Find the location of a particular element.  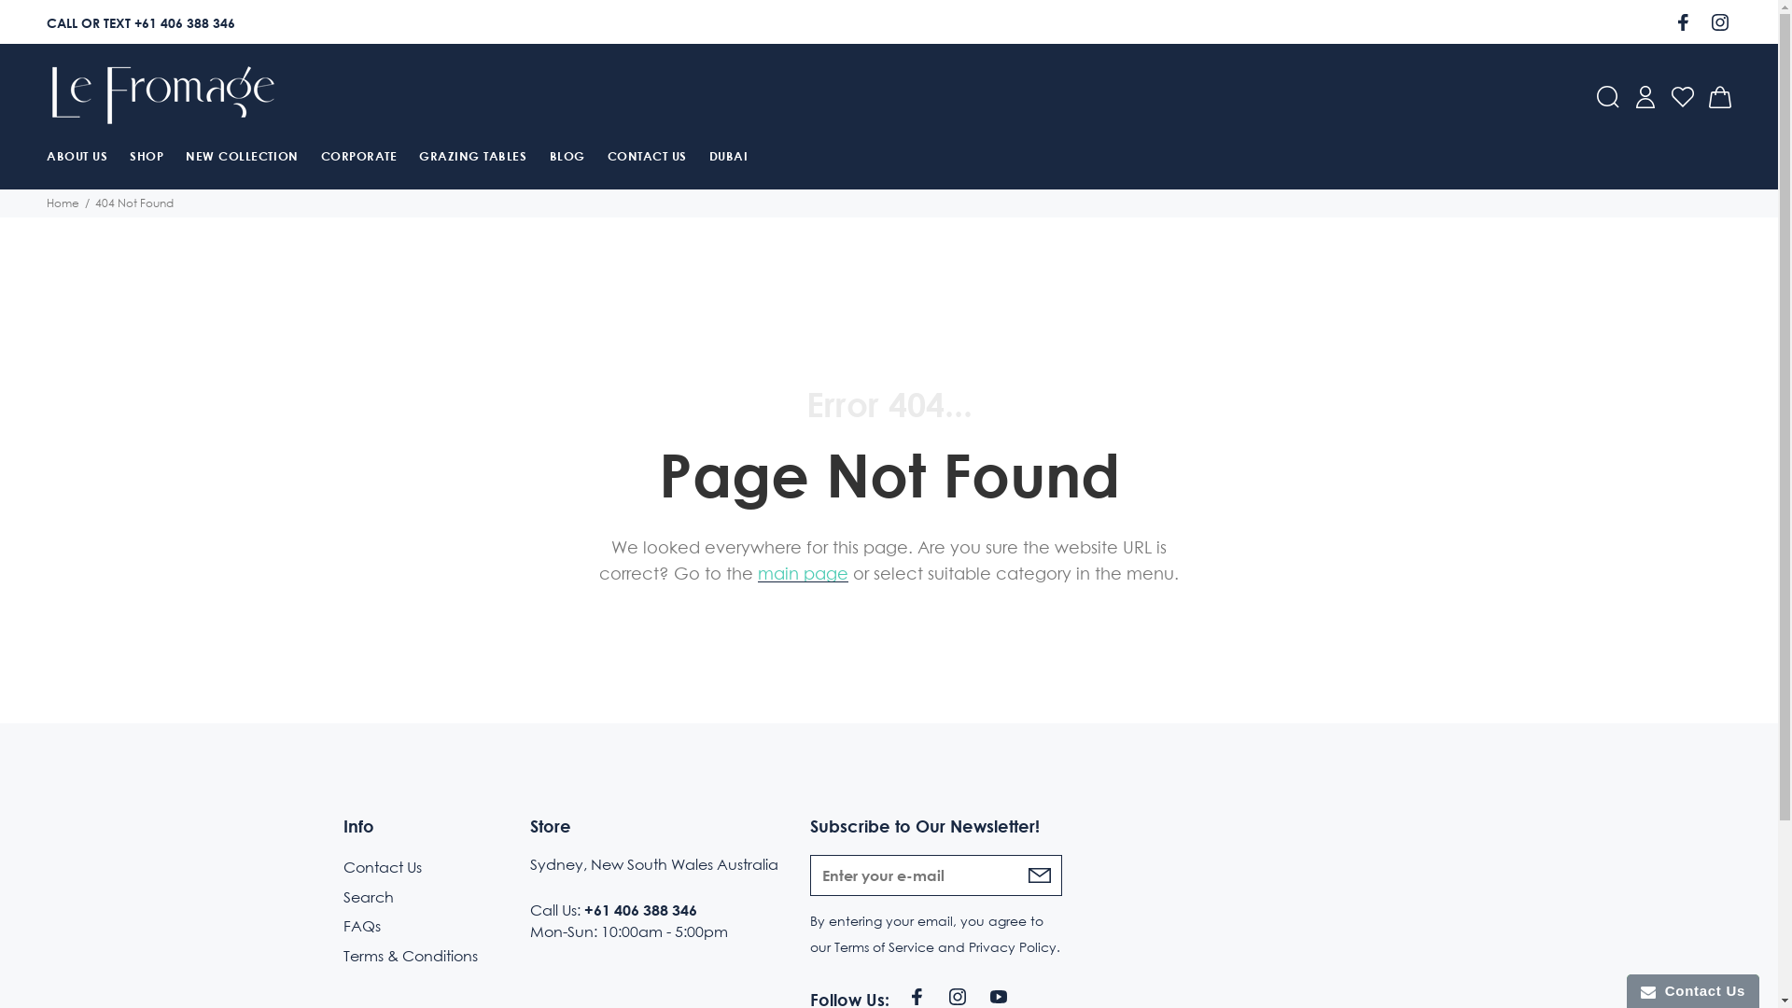

ABOUT US is located at coordinates (82, 159).